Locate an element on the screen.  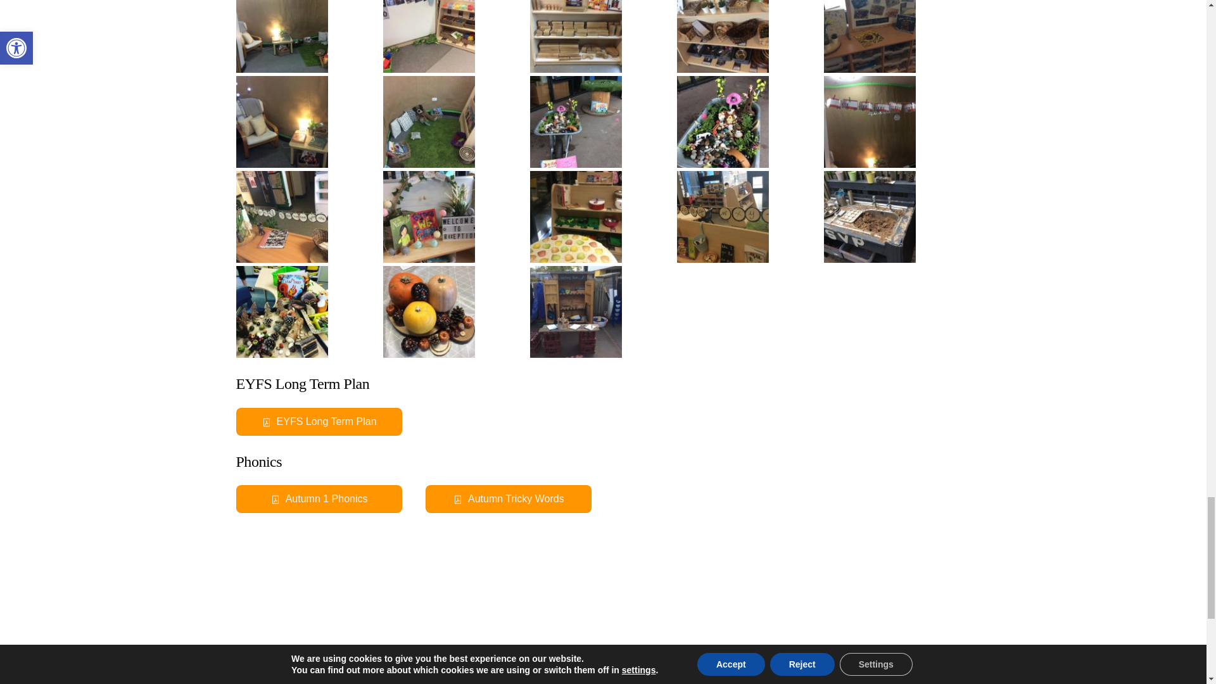
YouTube video player is located at coordinates (603, 605).